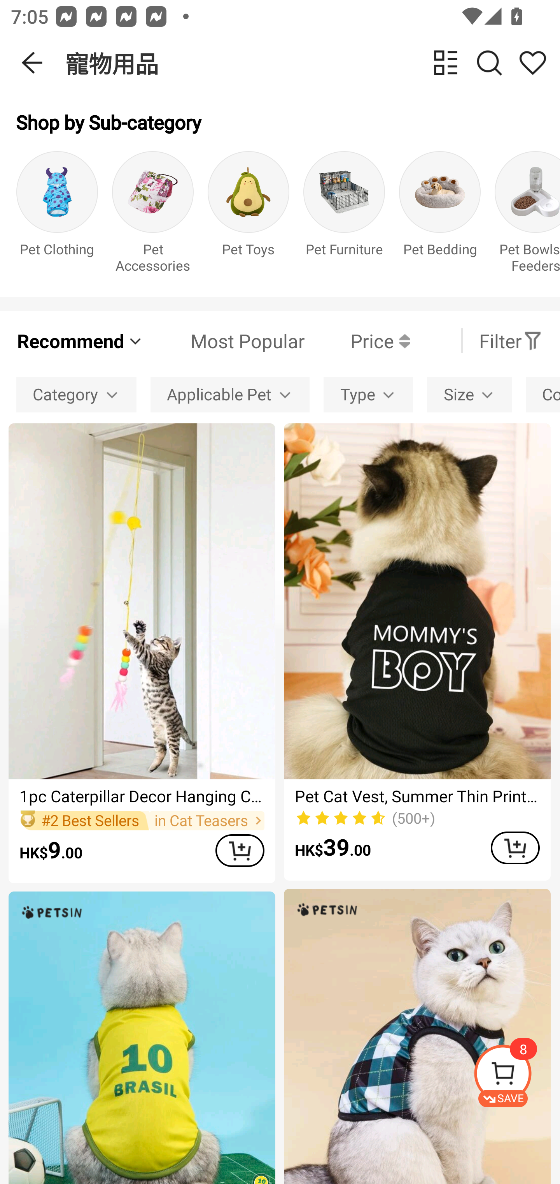 The width and height of the screenshot is (560, 1184). What do you see at coordinates (142, 1038) in the screenshot?
I see `PETSIN Letter Graphic Pet Tank` at bounding box center [142, 1038].